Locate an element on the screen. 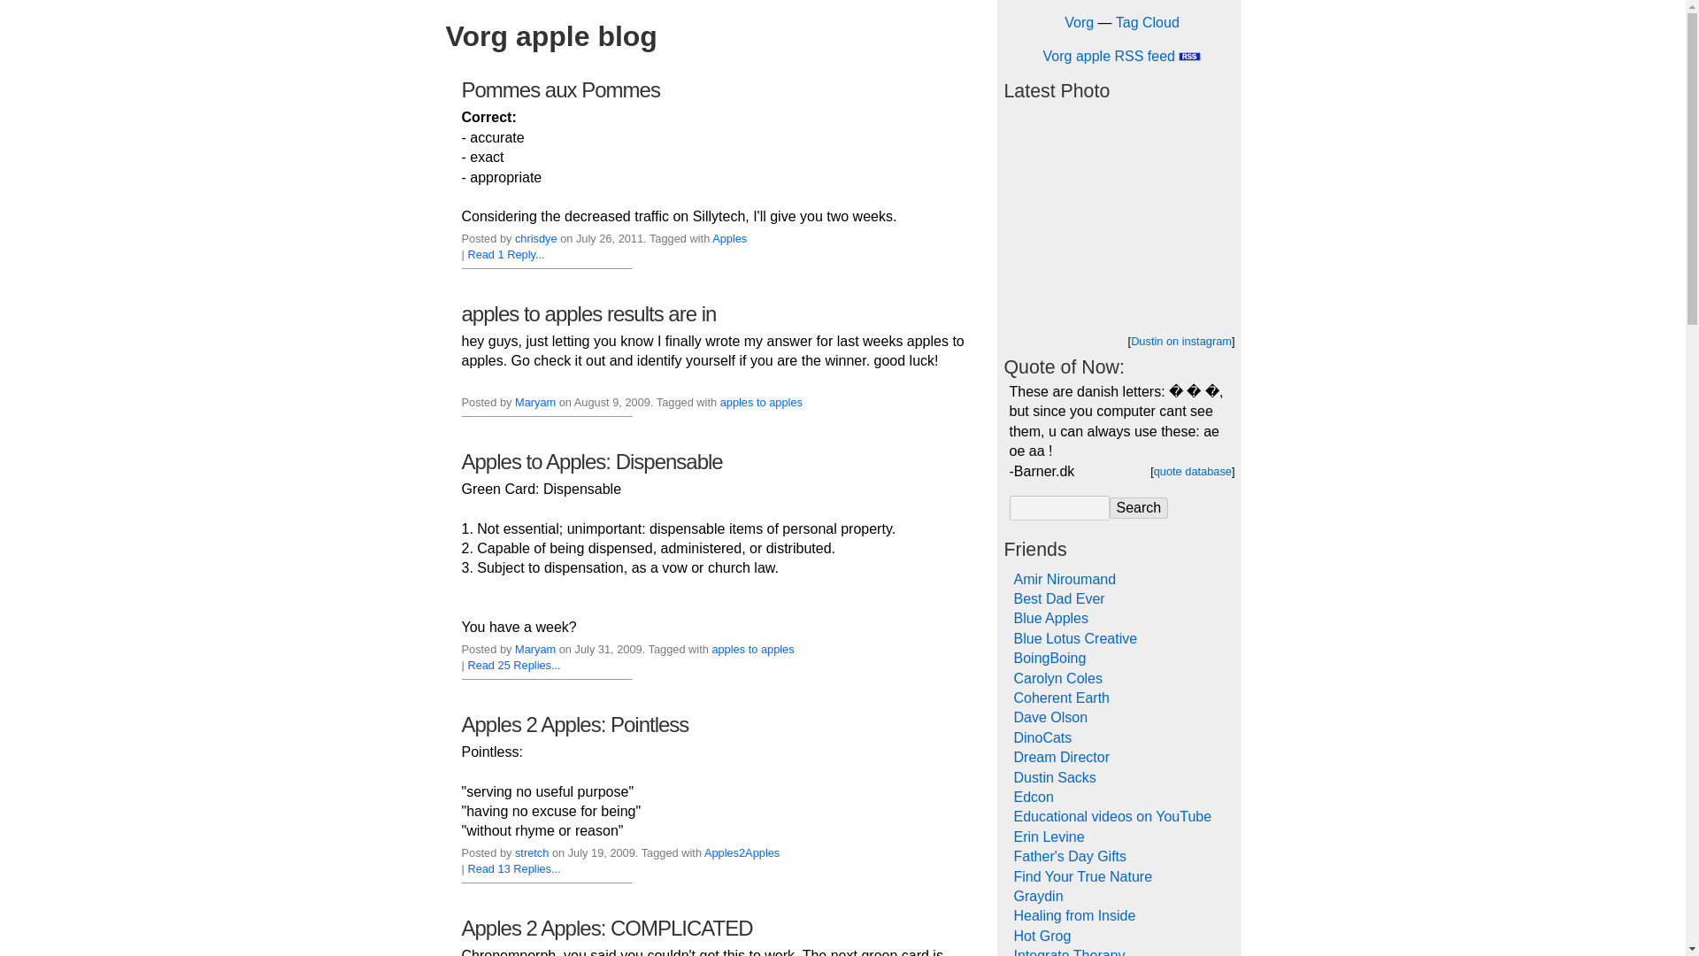  Apples to Apples: Dispensable is located at coordinates (593, 460).